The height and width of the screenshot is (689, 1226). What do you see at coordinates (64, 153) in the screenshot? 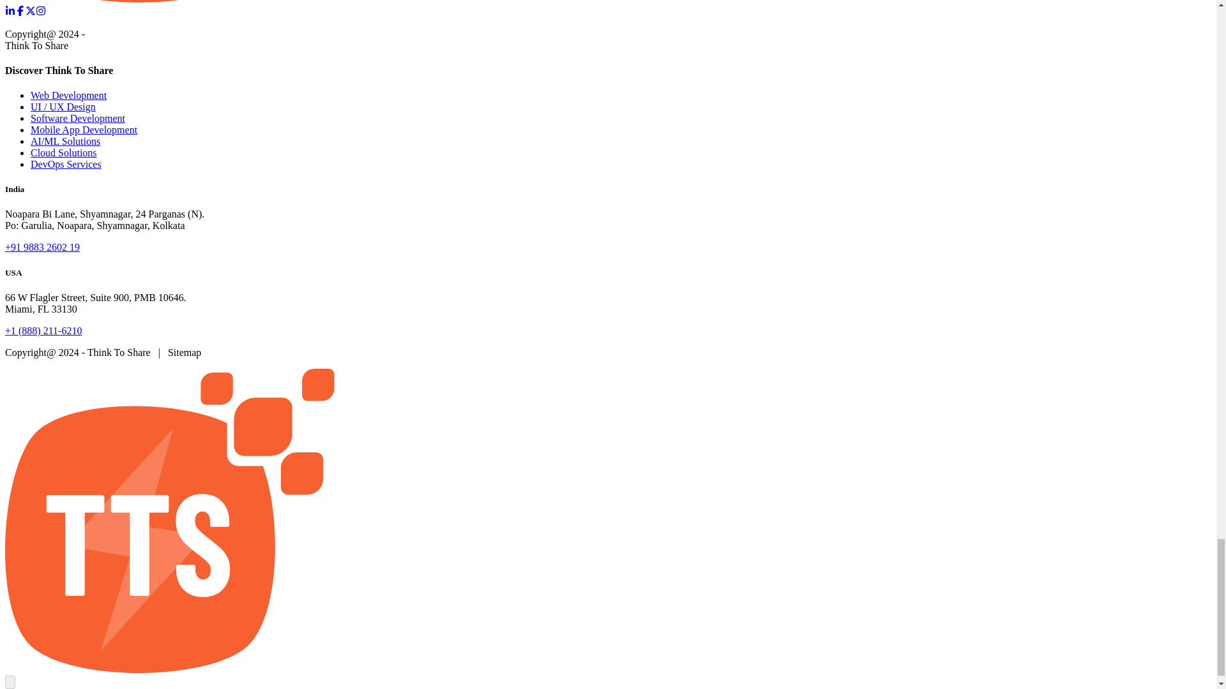
I see `Cloud Solutions` at bounding box center [64, 153].